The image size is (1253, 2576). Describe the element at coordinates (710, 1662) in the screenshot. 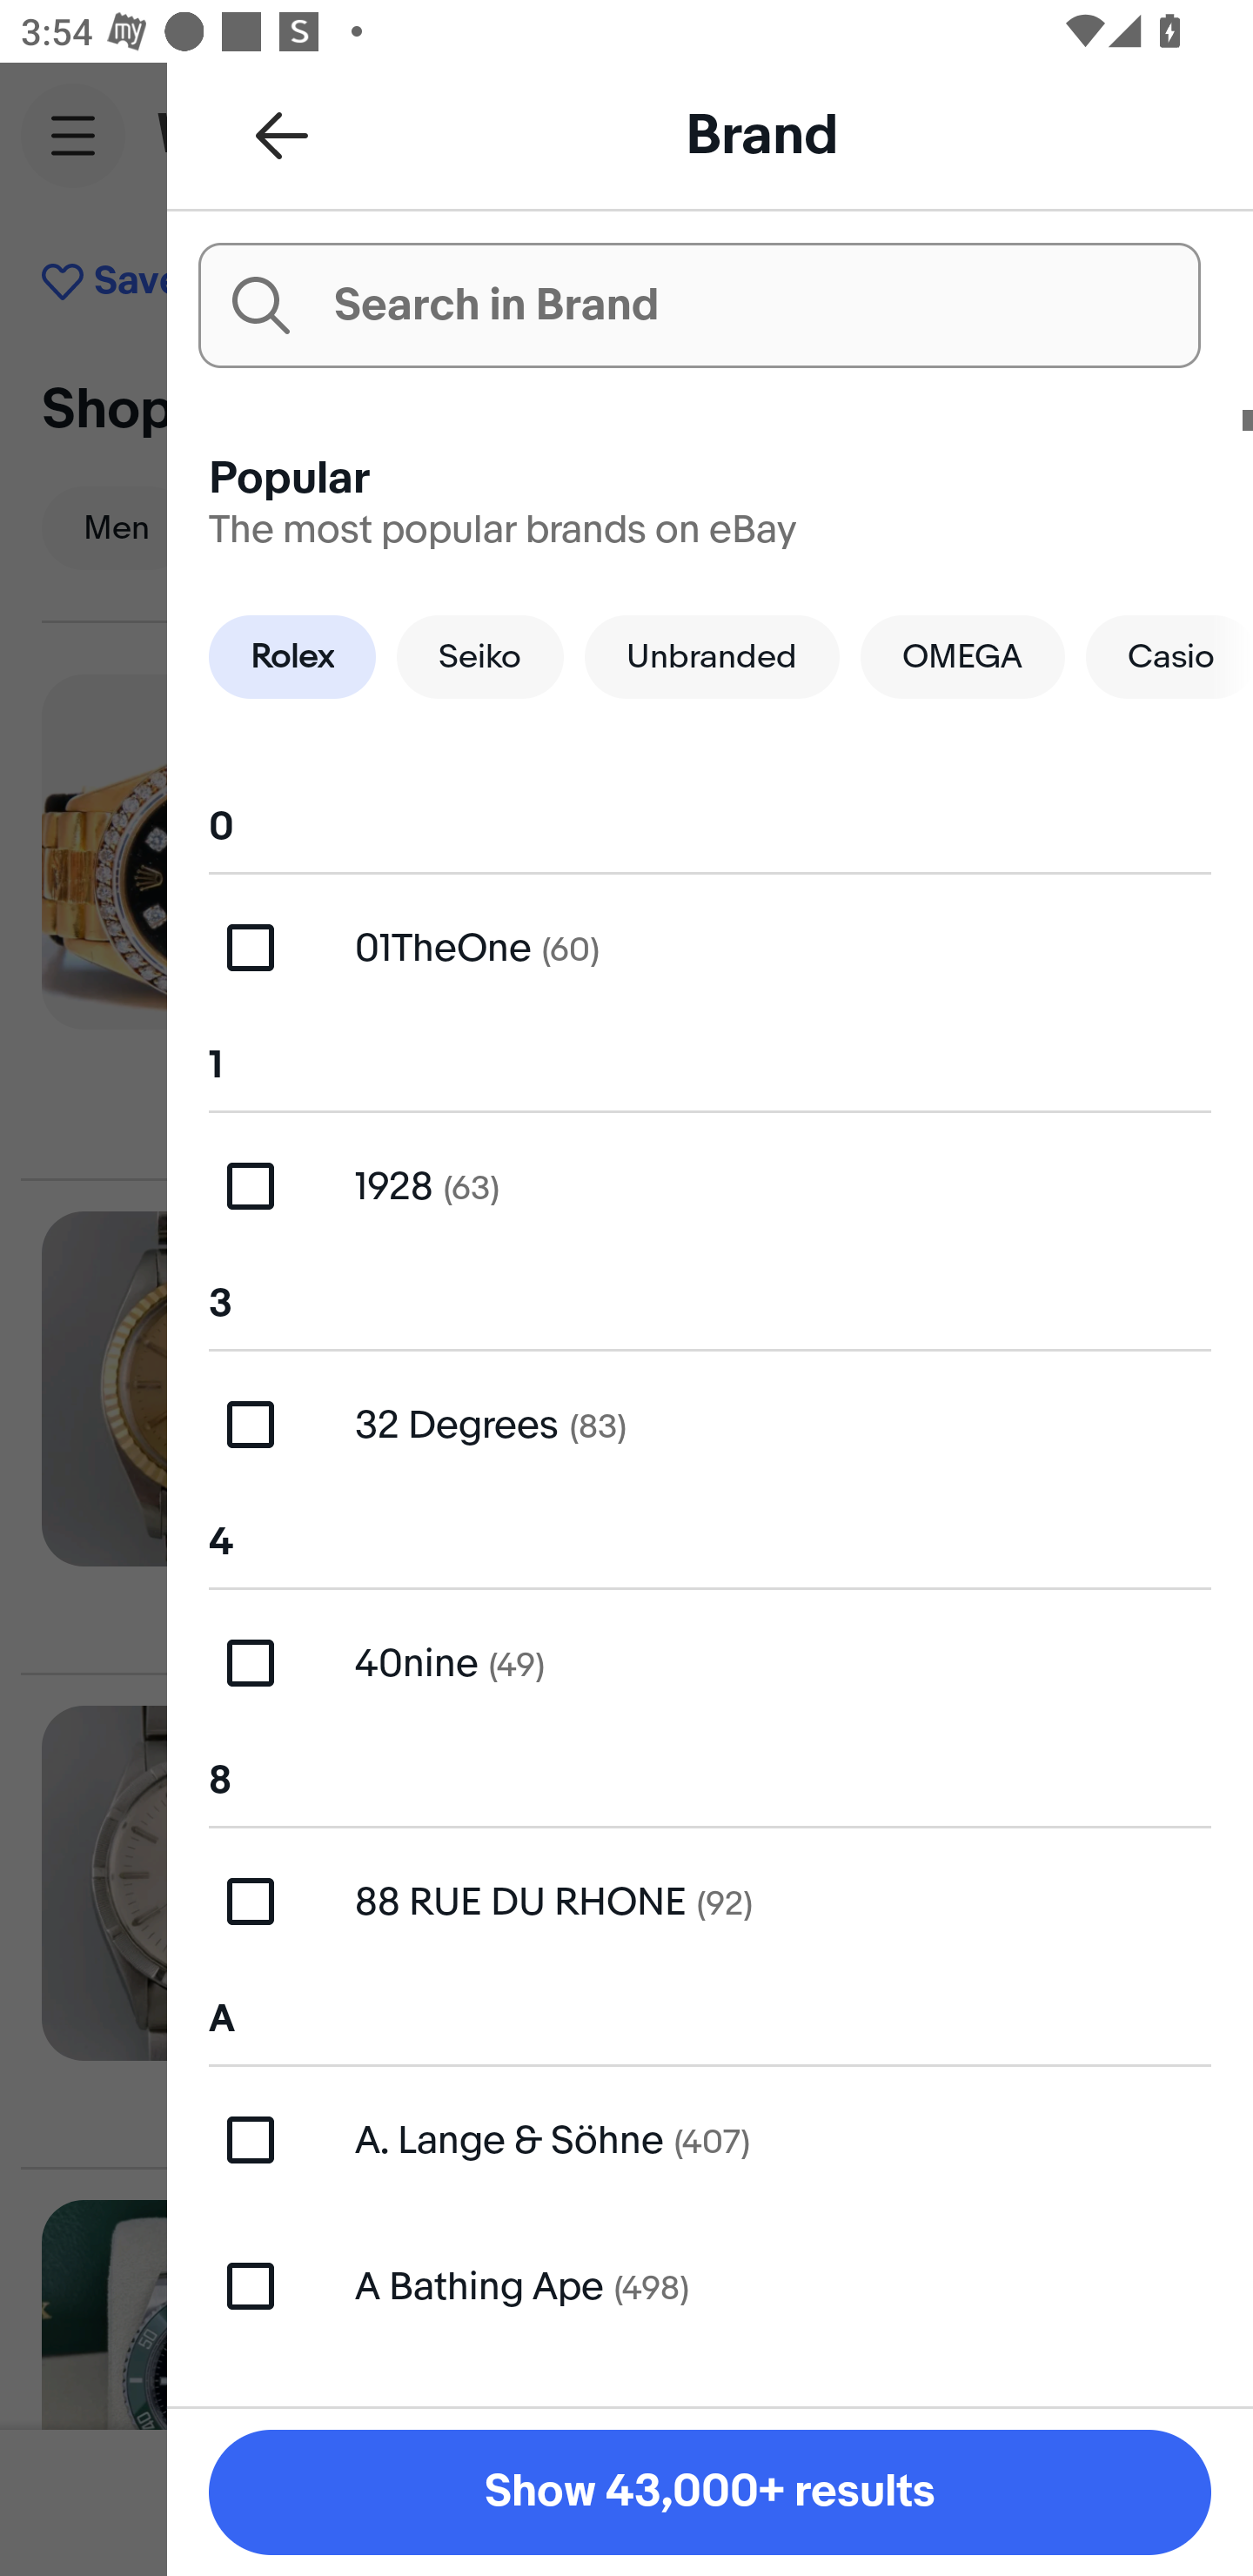

I see `40nine (49)` at that location.